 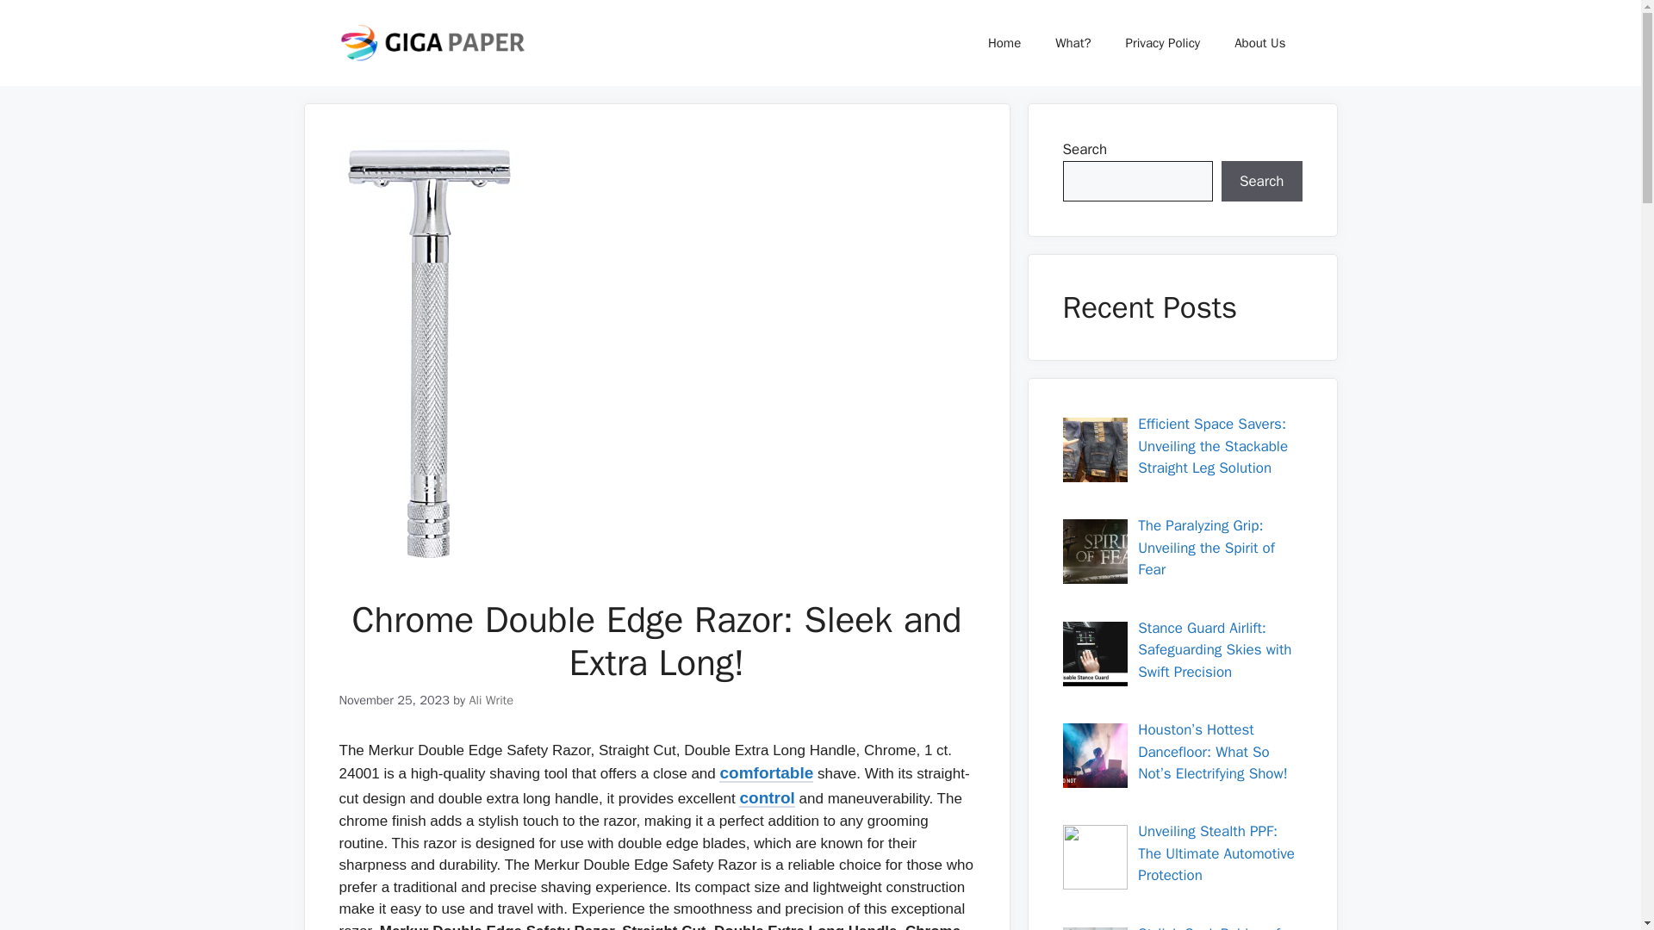 What do you see at coordinates (767, 798) in the screenshot?
I see `Control` at bounding box center [767, 798].